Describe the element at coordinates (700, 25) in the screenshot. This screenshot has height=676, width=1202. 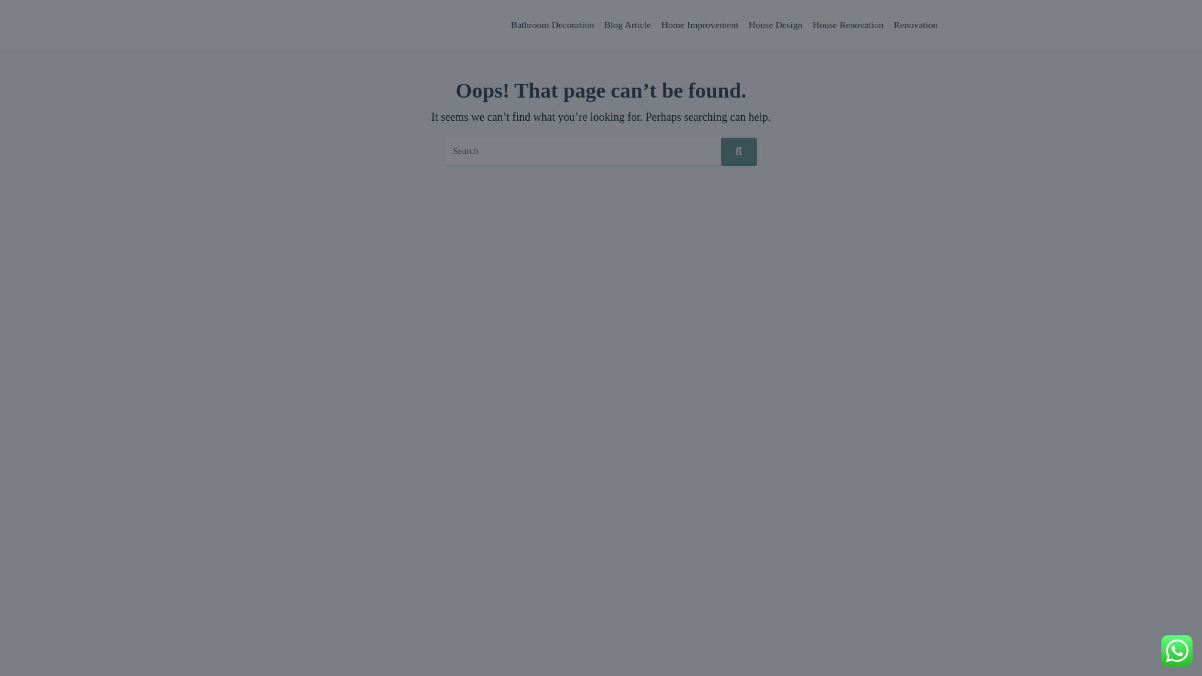
I see `Home Improvement` at that location.